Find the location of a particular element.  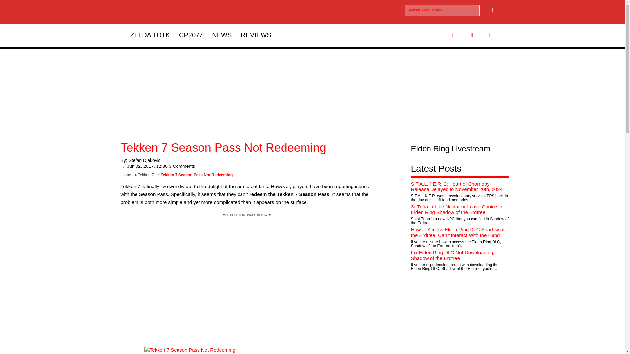

Home is located at coordinates (127, 175).